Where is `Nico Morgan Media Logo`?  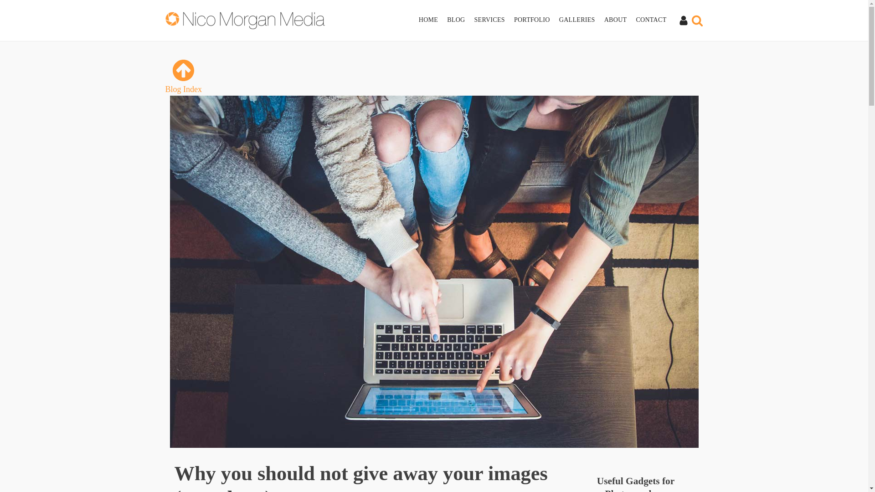 Nico Morgan Media Logo is located at coordinates (246, 20).